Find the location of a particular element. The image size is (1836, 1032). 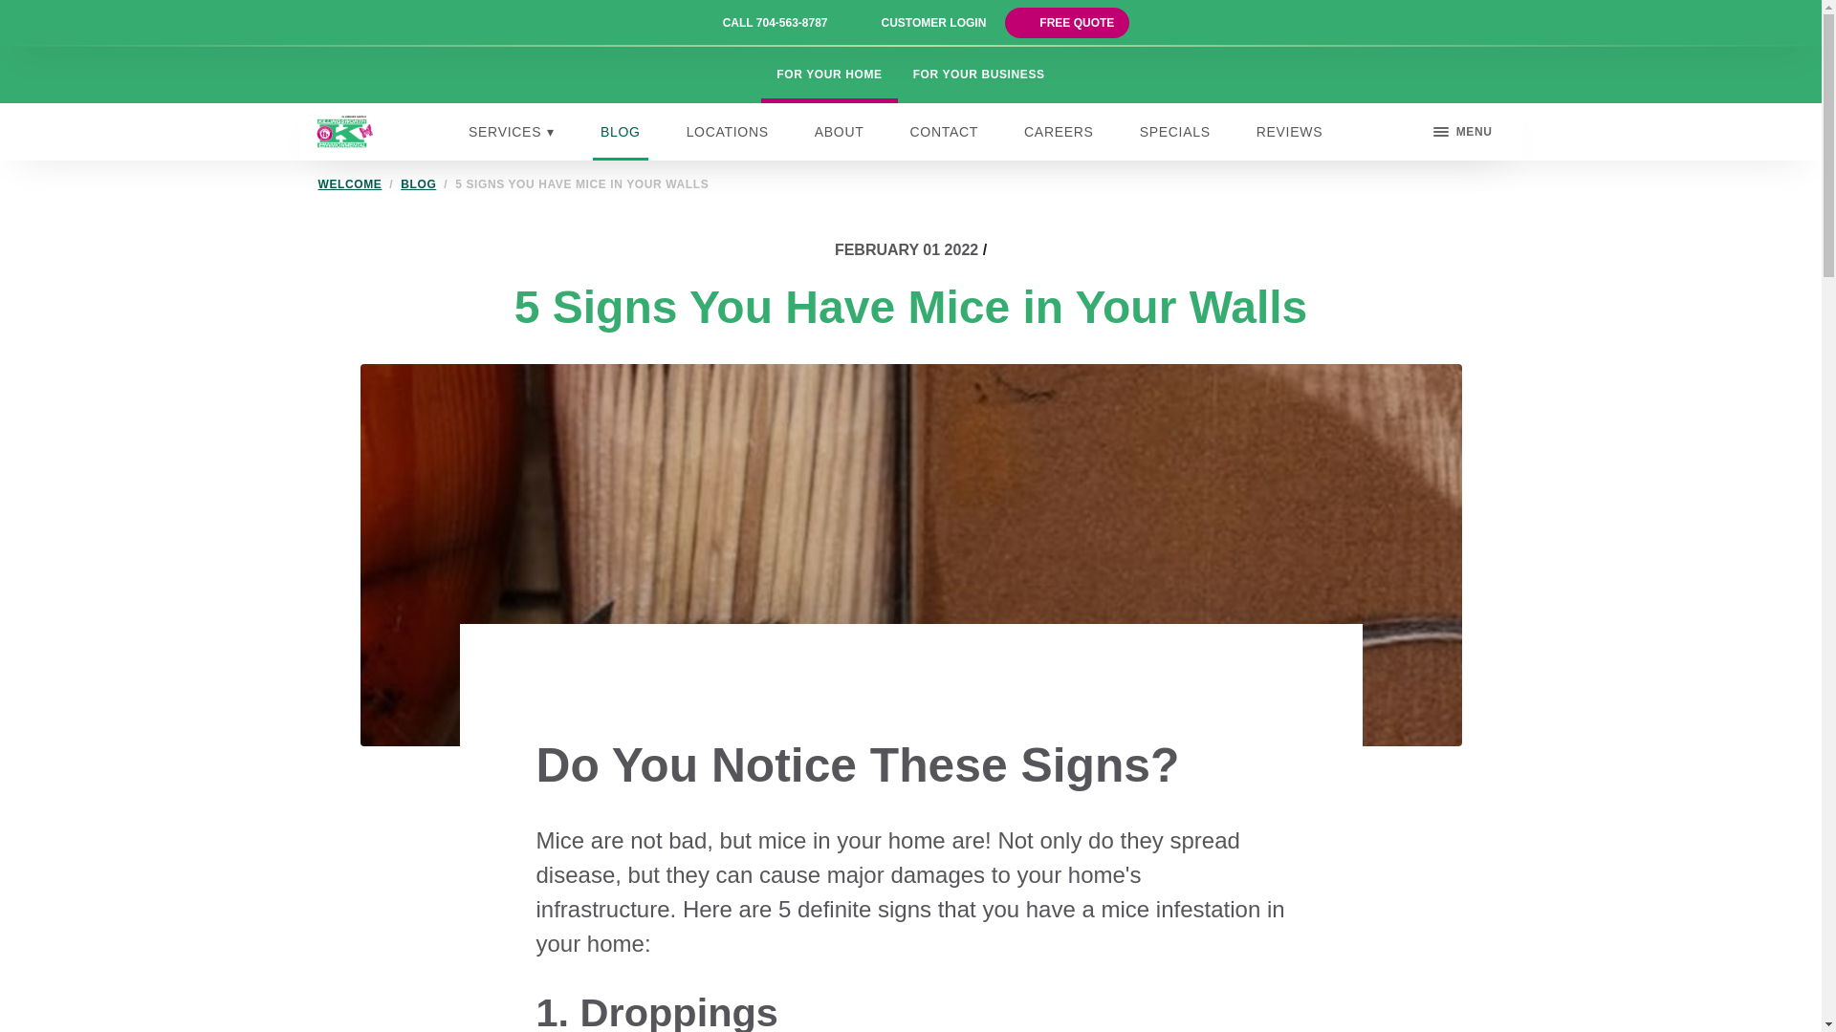

CALL 704-563-8787 is located at coordinates (775, 23).